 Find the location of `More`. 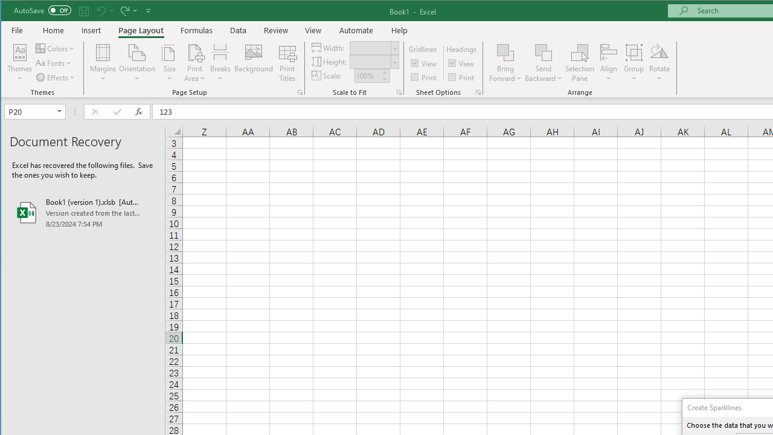

More is located at coordinates (384, 72).